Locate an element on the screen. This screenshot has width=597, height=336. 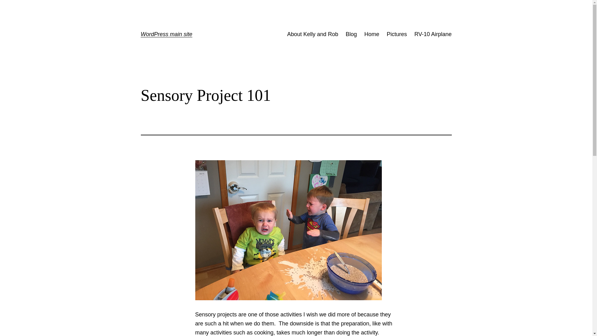
WordPress main site is located at coordinates (166, 34).